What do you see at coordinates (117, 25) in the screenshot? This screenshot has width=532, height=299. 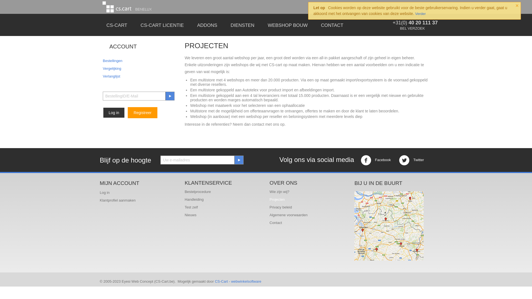 I see `CS-CART` at bounding box center [117, 25].